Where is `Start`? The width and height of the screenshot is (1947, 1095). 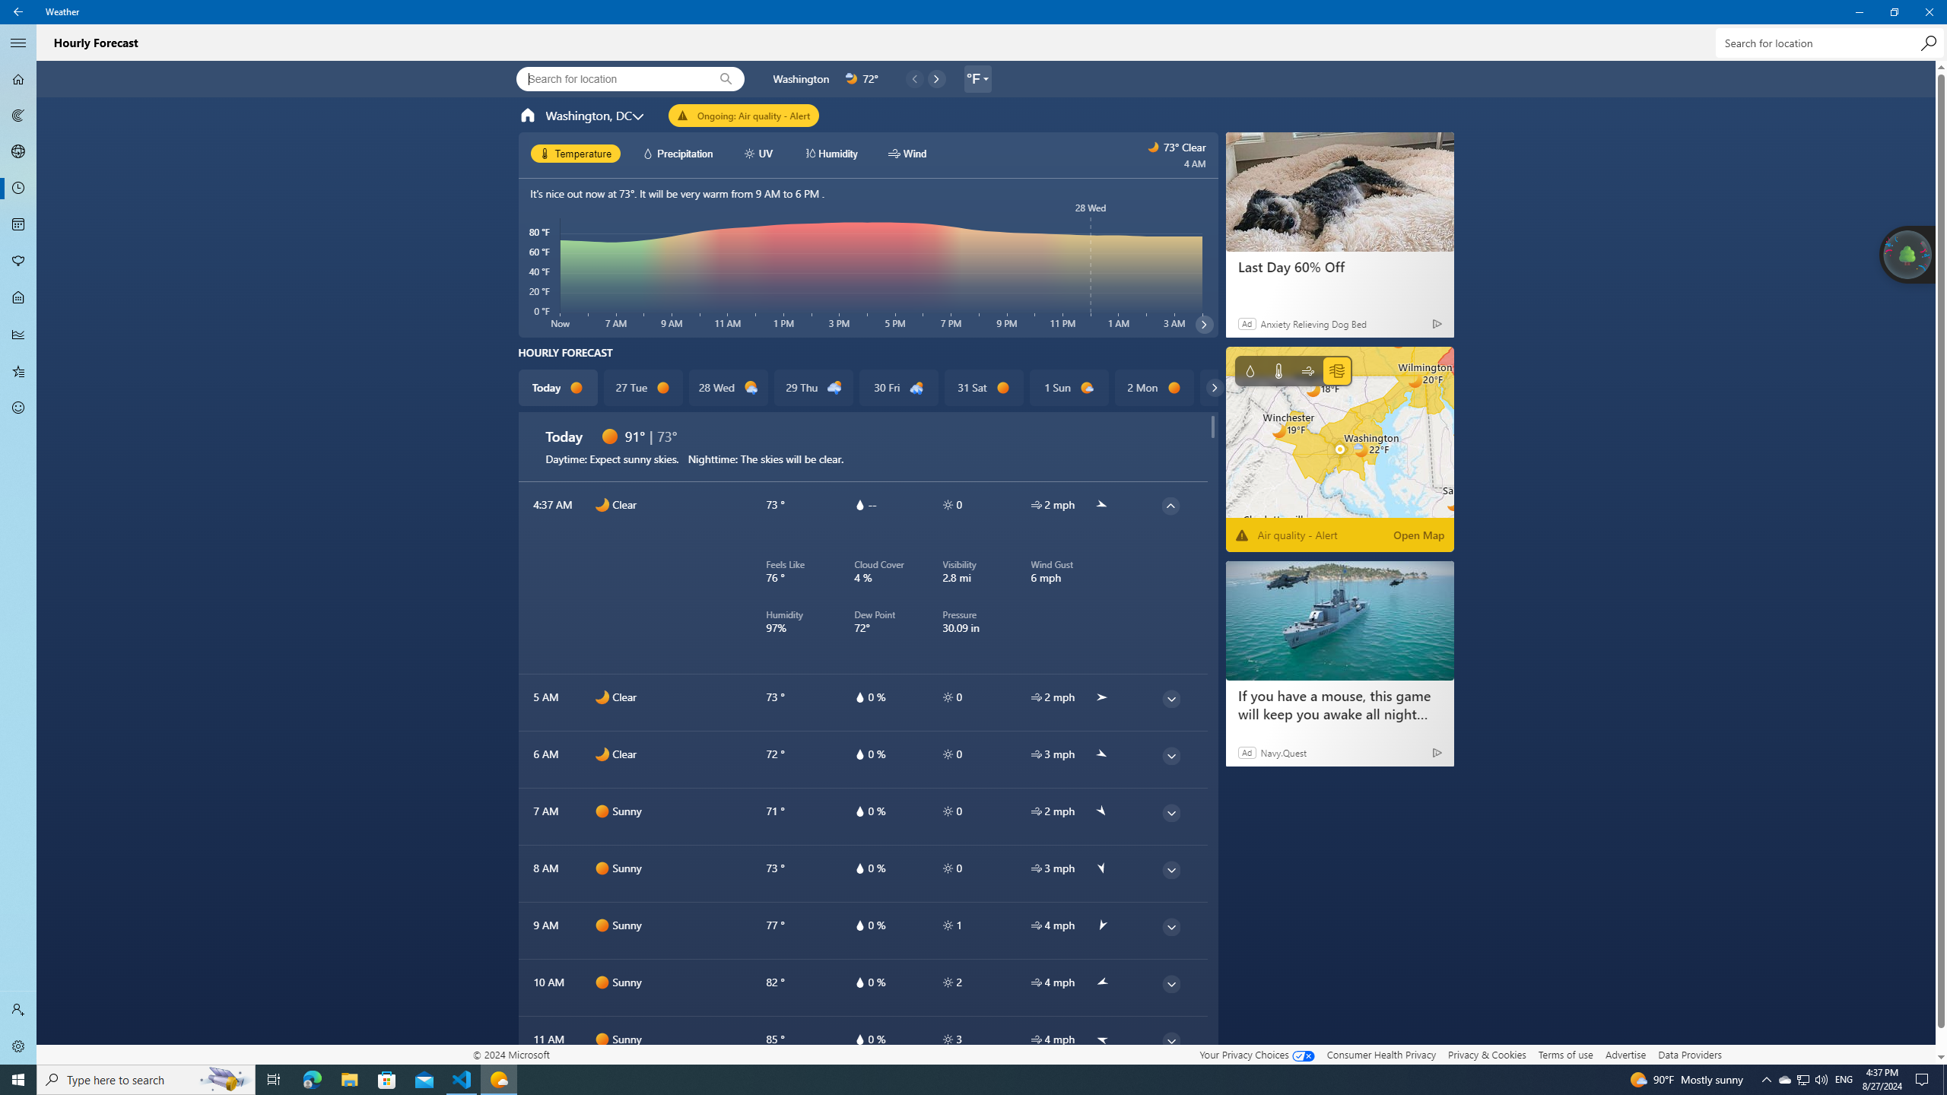
Start is located at coordinates (18, 1080).